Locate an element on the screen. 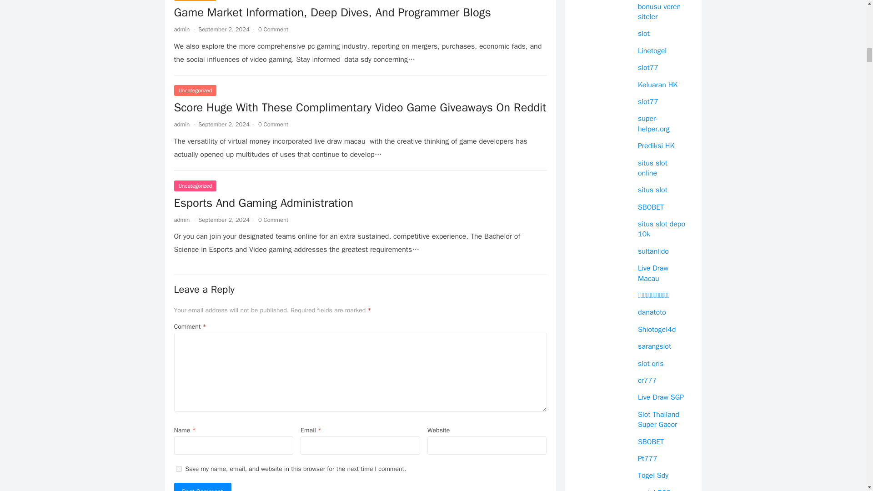  0 Comment is located at coordinates (273, 29).